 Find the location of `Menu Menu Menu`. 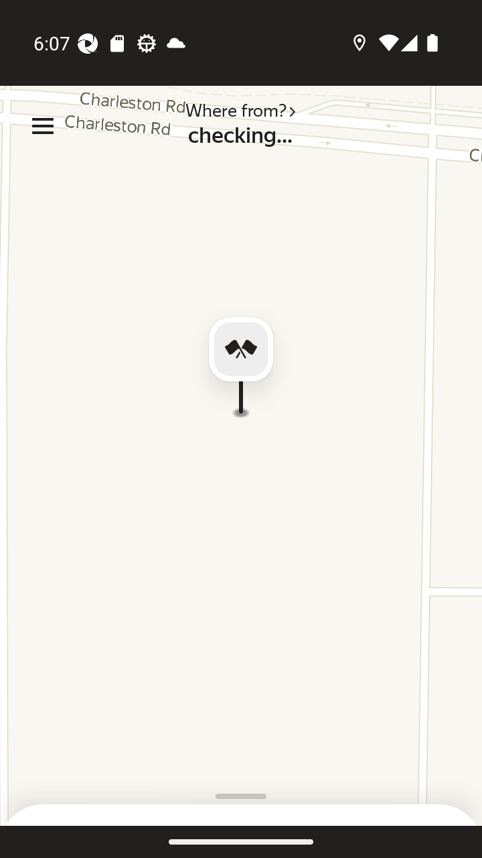

Menu Menu Menu is located at coordinates (43, 126).